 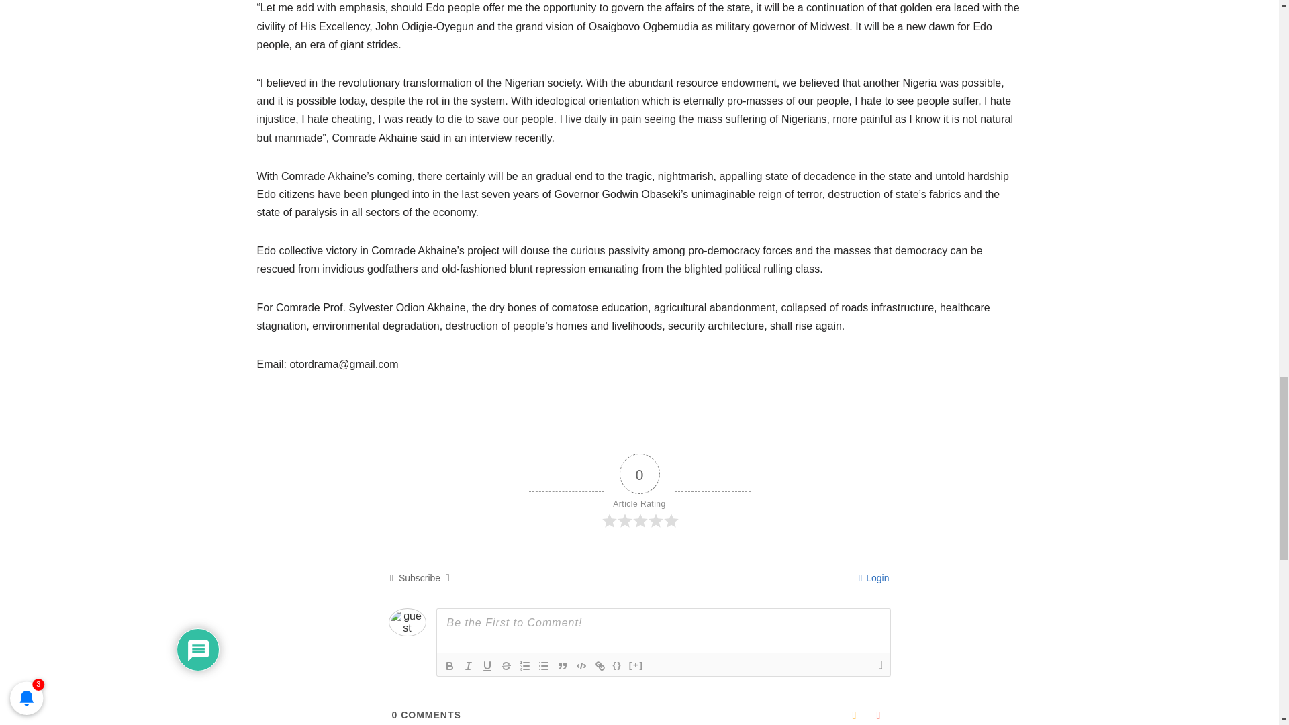 What do you see at coordinates (469, 666) in the screenshot?
I see `Italic` at bounding box center [469, 666].